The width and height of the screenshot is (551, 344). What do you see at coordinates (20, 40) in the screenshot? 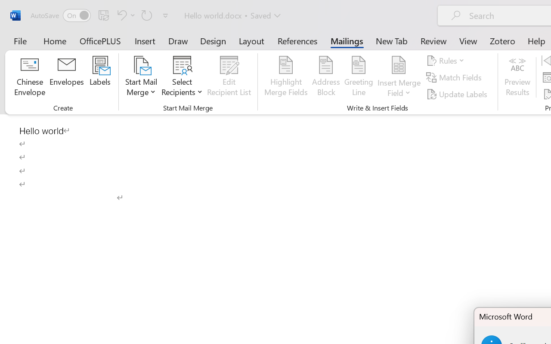
I see `File Tab` at bounding box center [20, 40].